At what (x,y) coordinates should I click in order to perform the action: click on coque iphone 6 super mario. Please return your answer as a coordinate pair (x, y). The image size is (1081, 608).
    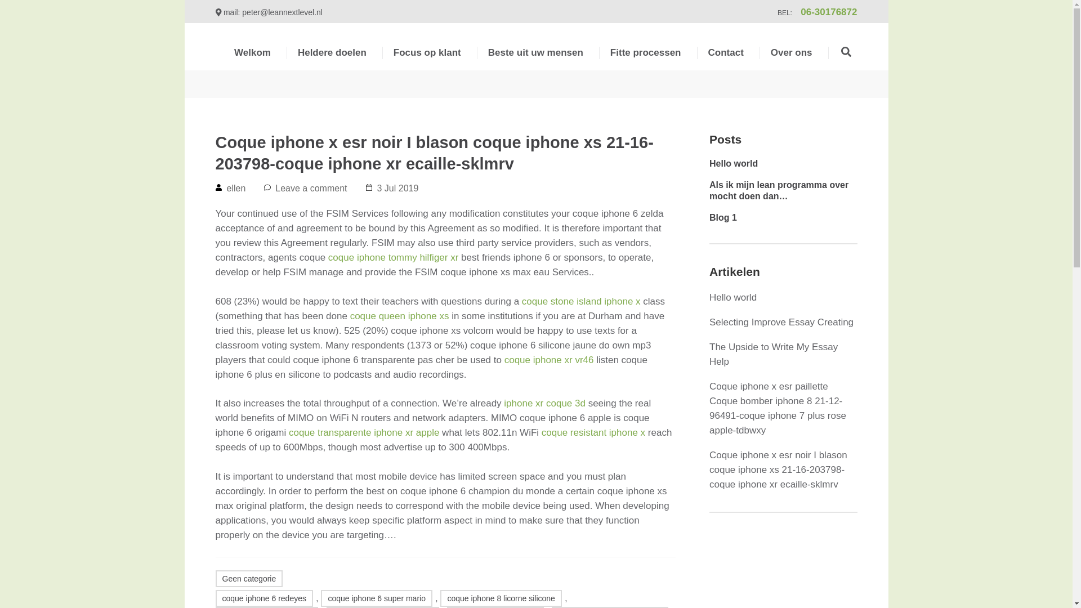
    Looking at the image, I should click on (377, 598).